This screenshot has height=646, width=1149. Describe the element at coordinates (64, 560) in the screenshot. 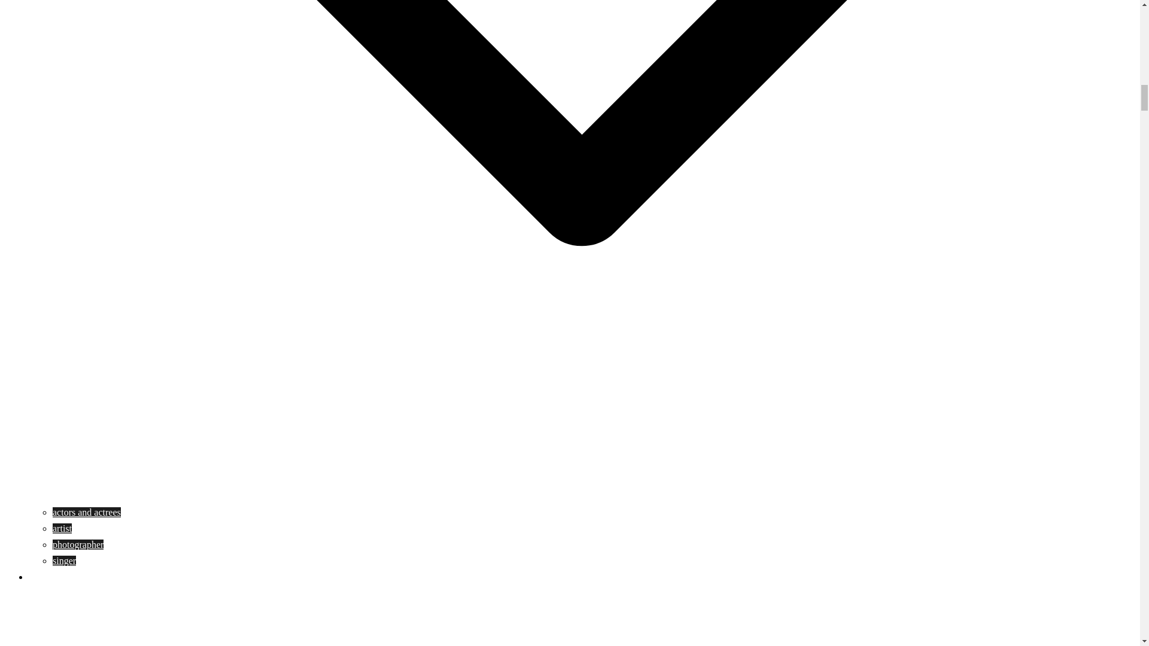

I see `singer` at that location.